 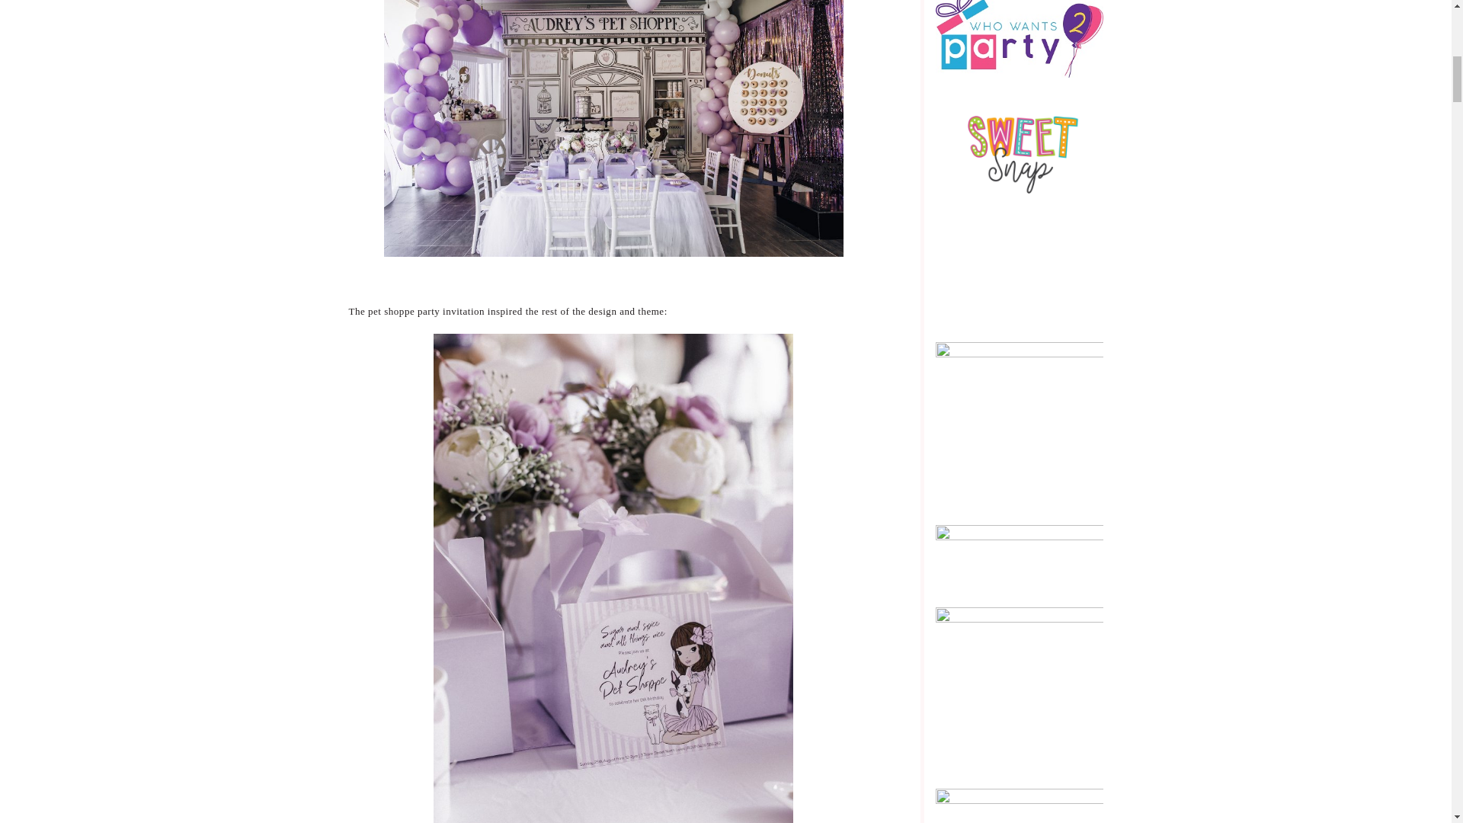 What do you see at coordinates (1020, 151) in the screenshot?
I see `Sweet Snap Sydney` at bounding box center [1020, 151].